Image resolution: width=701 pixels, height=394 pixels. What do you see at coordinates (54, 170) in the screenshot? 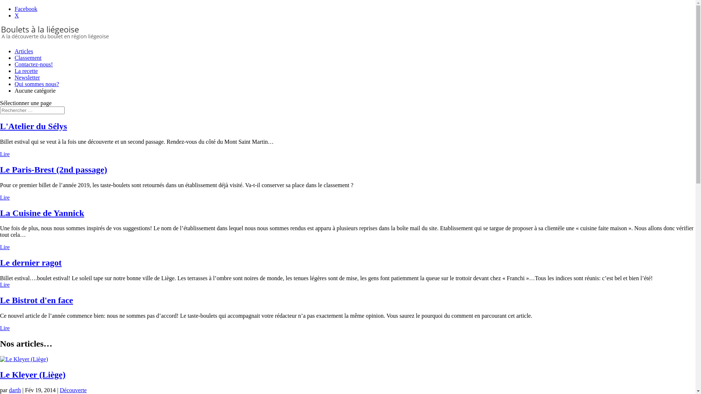
I see `Le Paris-Brest (2nd passage)` at bounding box center [54, 170].